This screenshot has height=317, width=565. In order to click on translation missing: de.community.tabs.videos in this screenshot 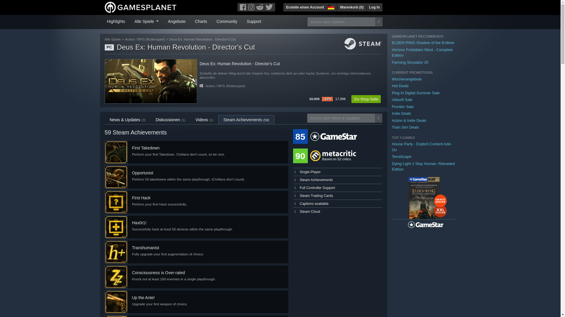, I will do `click(202, 119)`.